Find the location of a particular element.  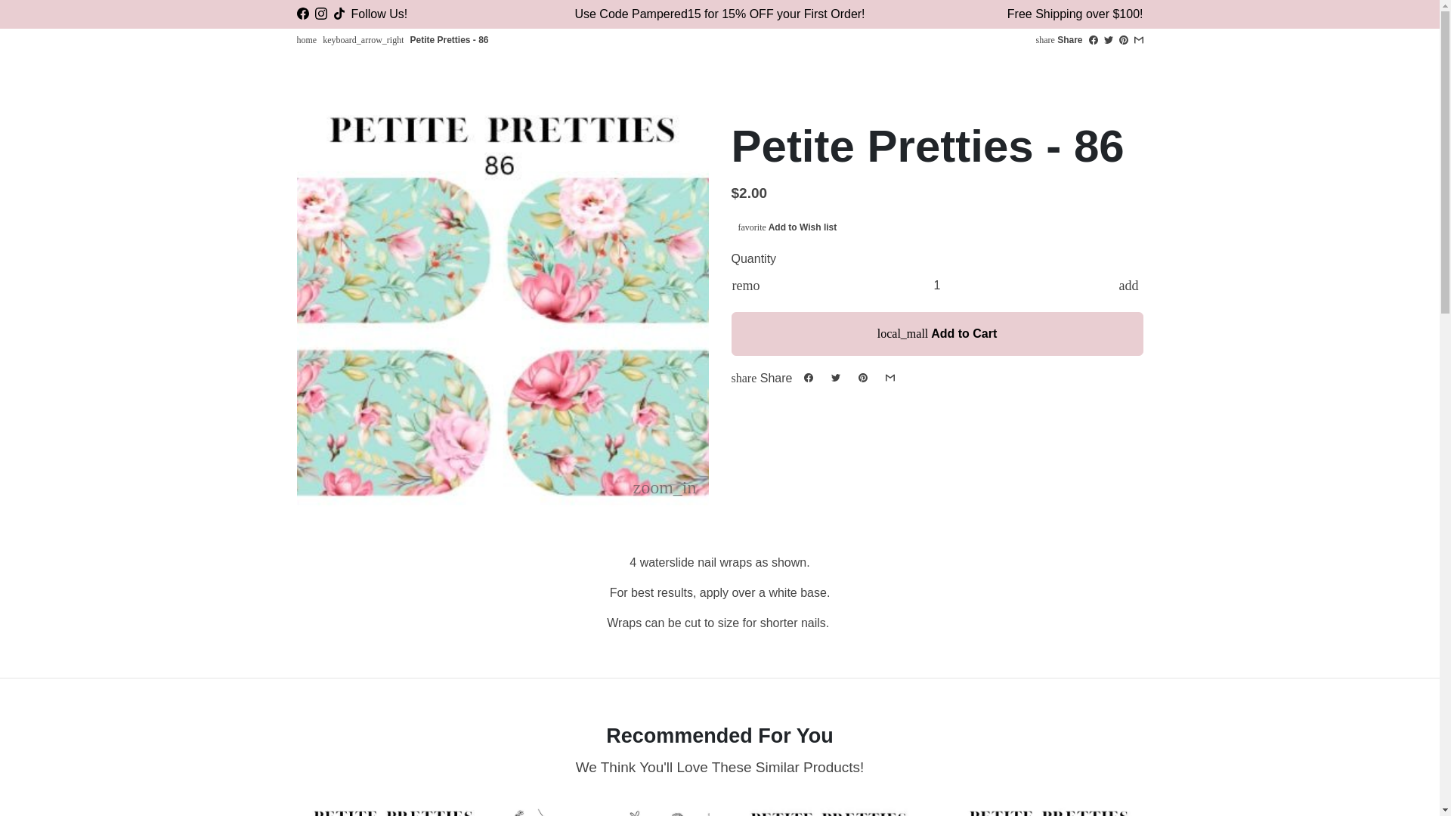

Pampered Pretties on Instagram is located at coordinates (320, 14).